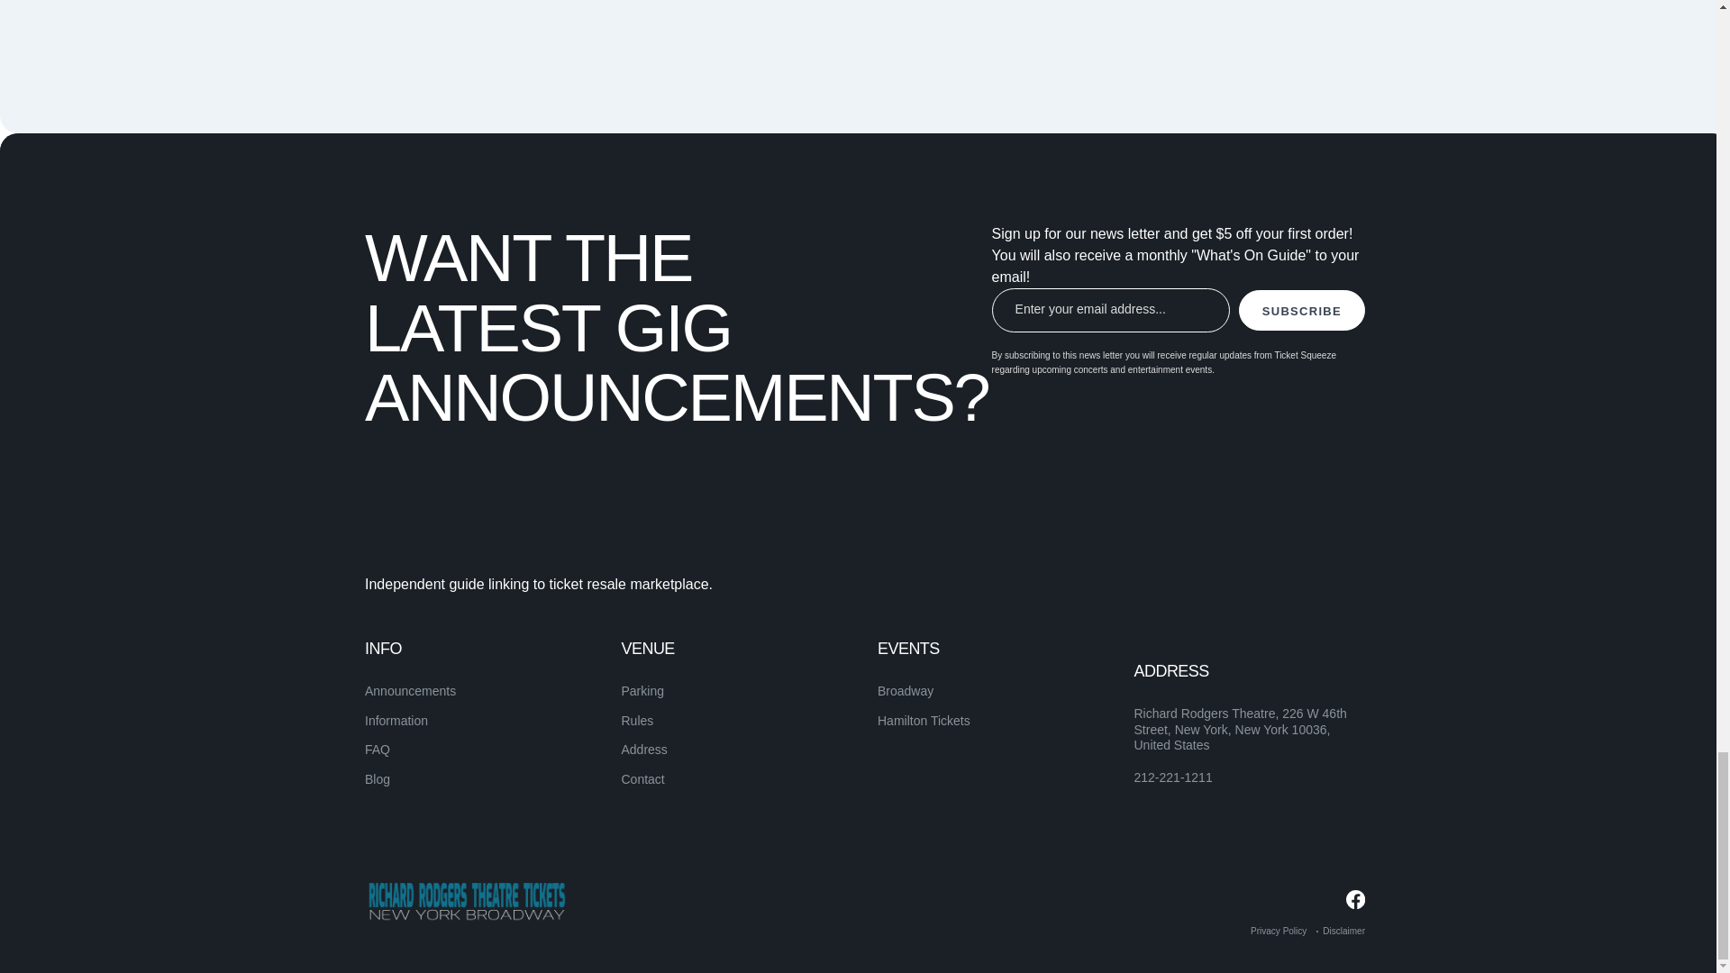  I want to click on Hamilton Tickets, so click(924, 720).